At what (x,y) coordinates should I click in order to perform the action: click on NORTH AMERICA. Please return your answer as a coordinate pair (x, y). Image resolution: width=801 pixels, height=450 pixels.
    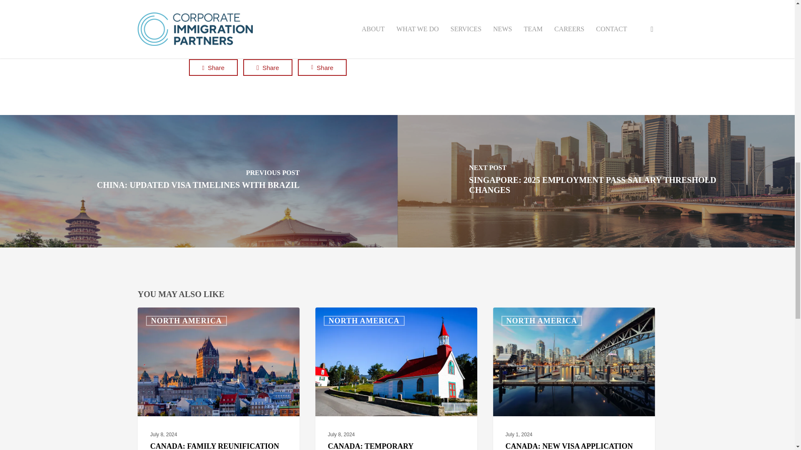
    Looking at the image, I should click on (542, 321).